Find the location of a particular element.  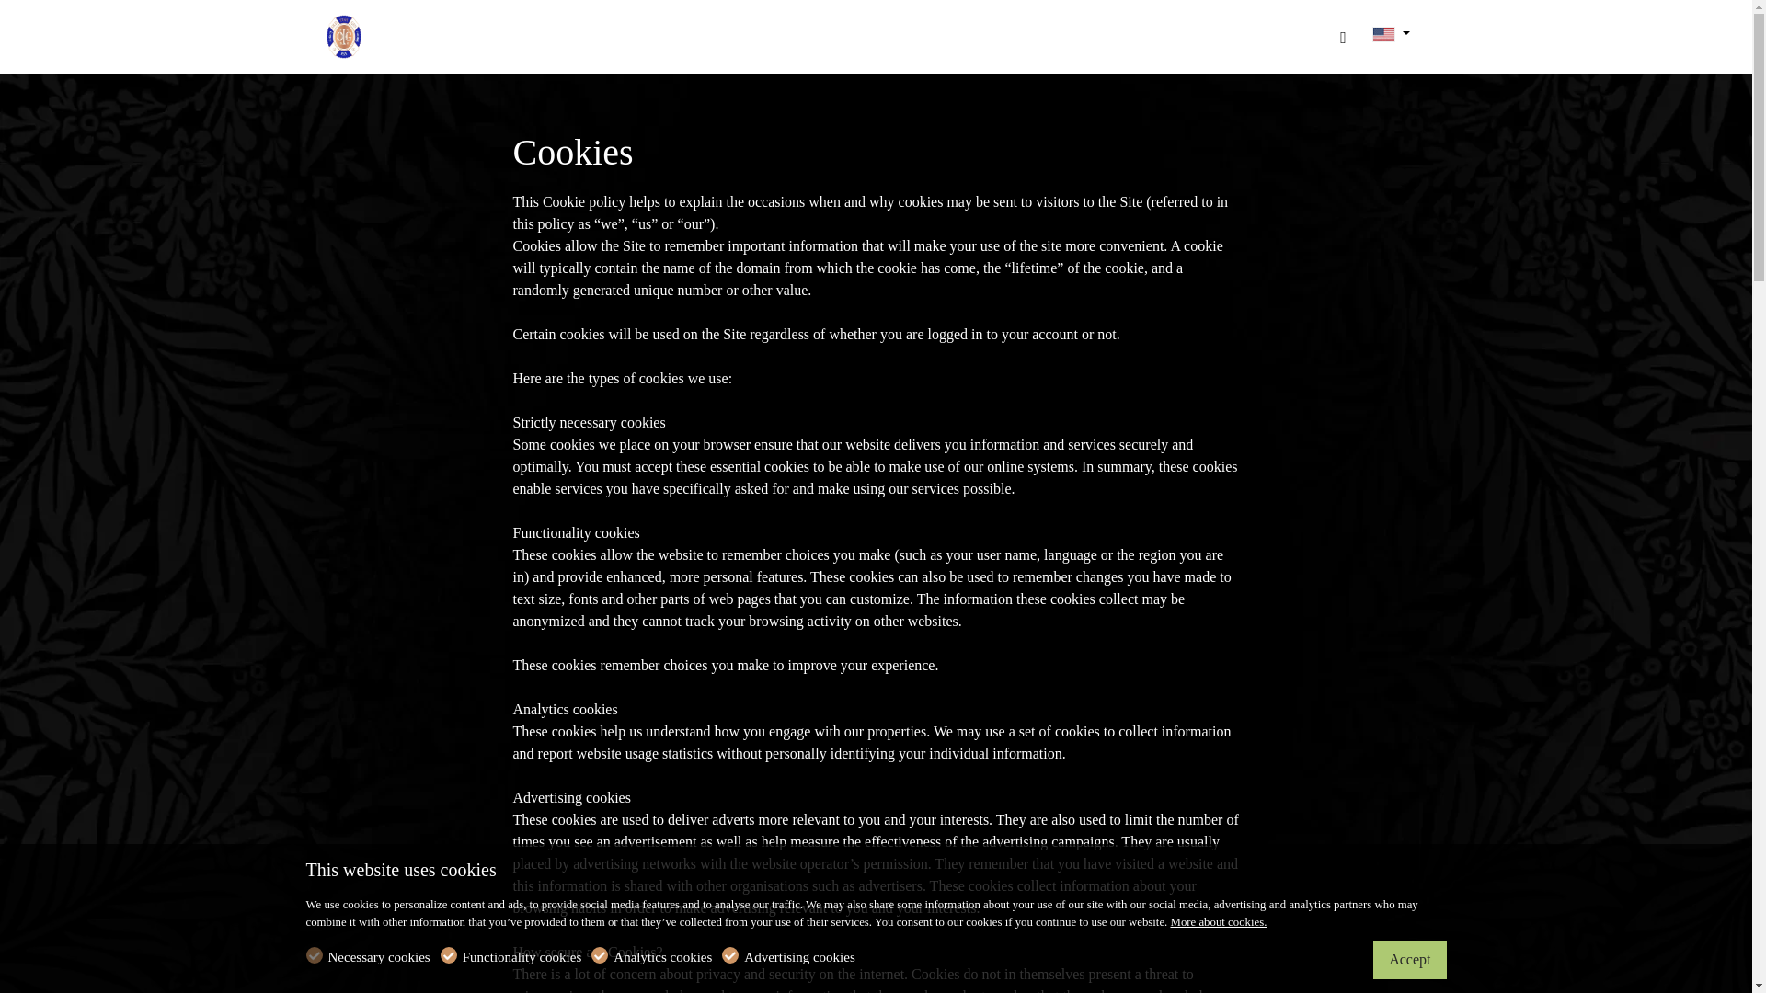

Old Tom Gin 1821 is located at coordinates (401, 35).